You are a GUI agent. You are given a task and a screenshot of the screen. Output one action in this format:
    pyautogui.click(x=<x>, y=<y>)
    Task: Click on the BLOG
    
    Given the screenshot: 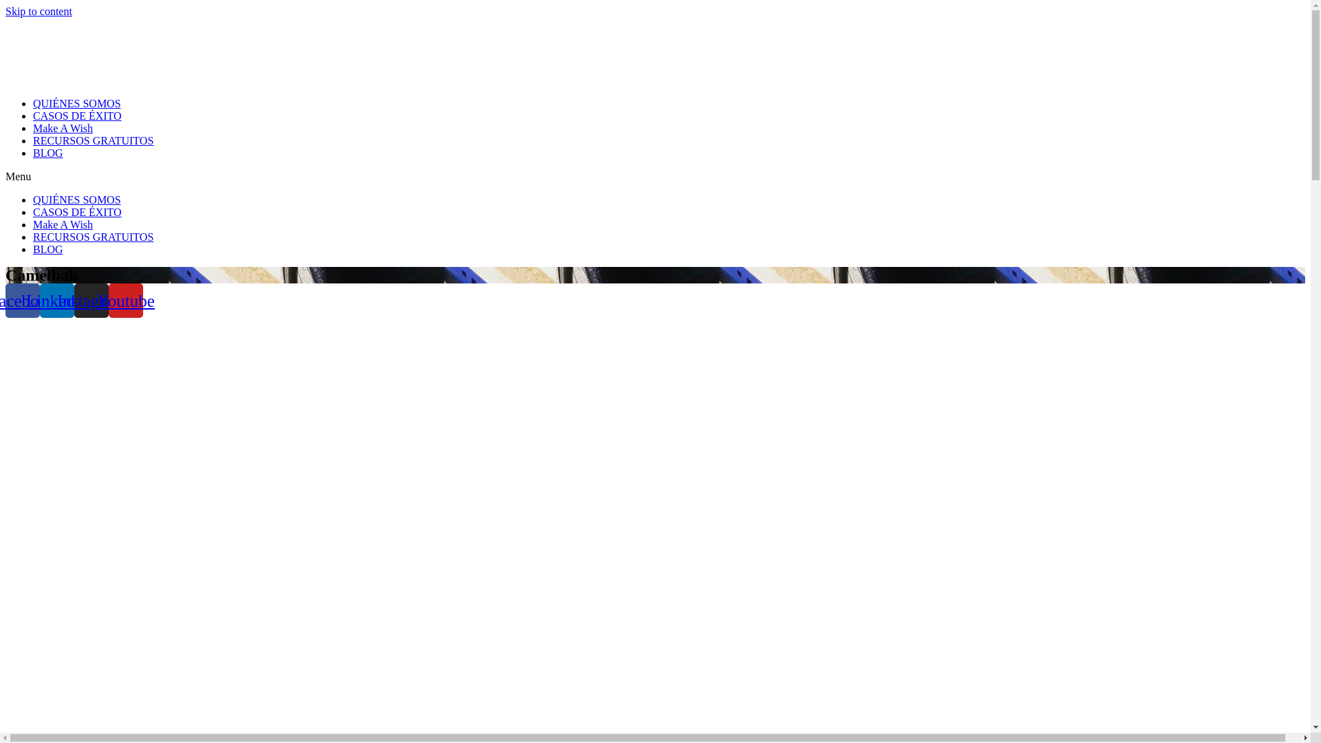 What is the action you would take?
    pyautogui.click(x=48, y=249)
    